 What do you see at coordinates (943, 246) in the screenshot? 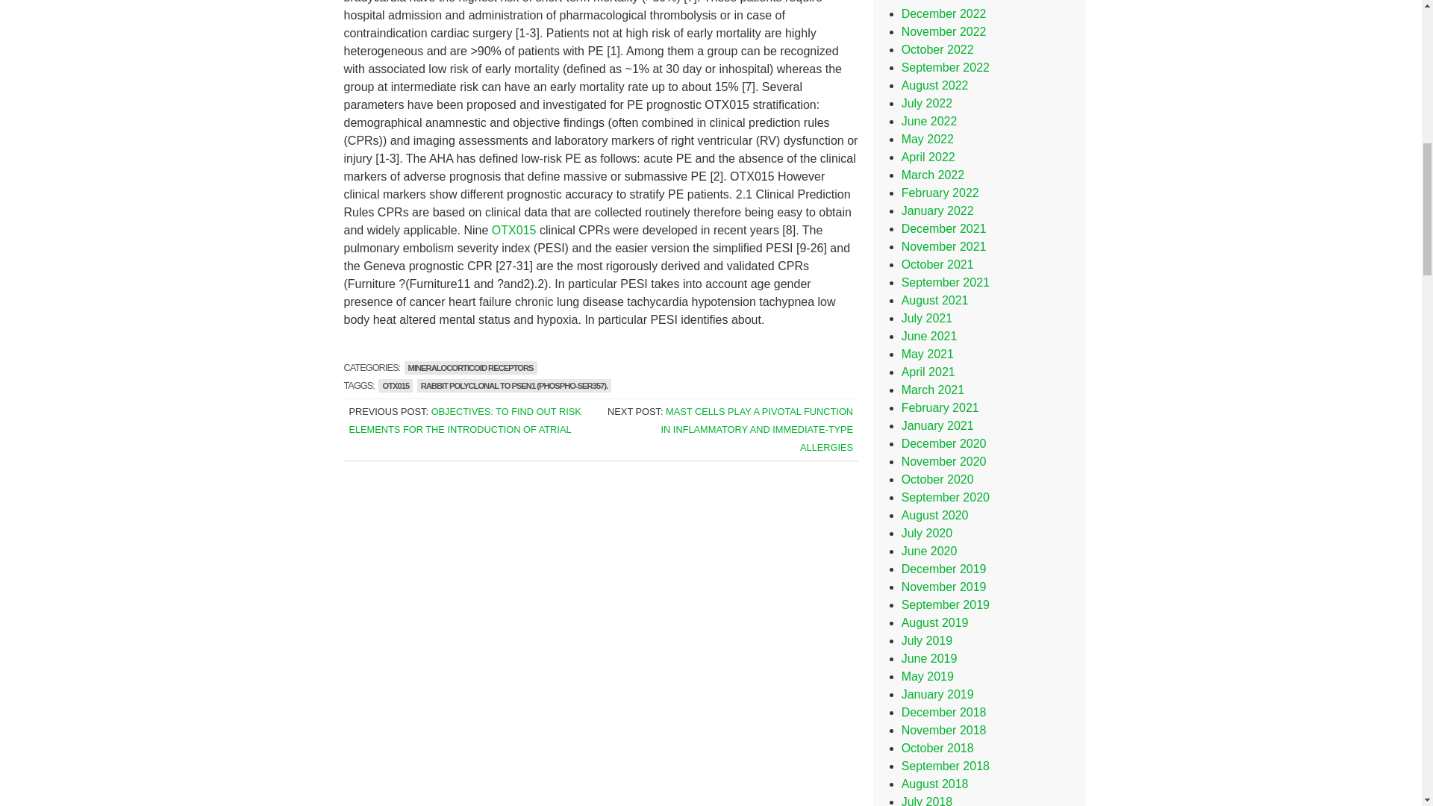
I see `November 2021` at bounding box center [943, 246].